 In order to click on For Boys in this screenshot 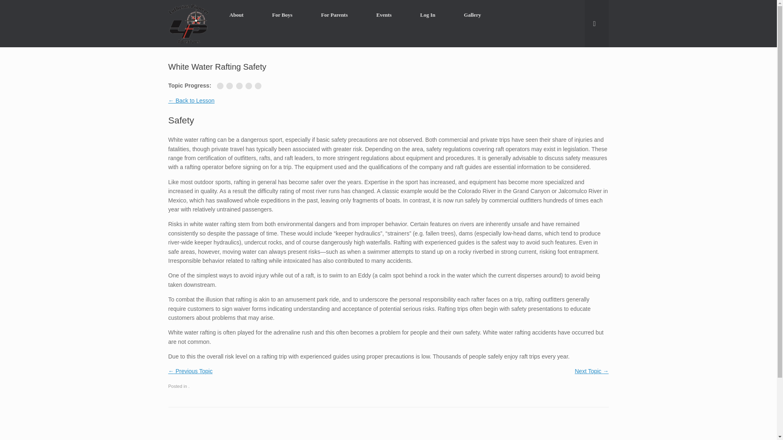, I will do `click(282, 15)`.